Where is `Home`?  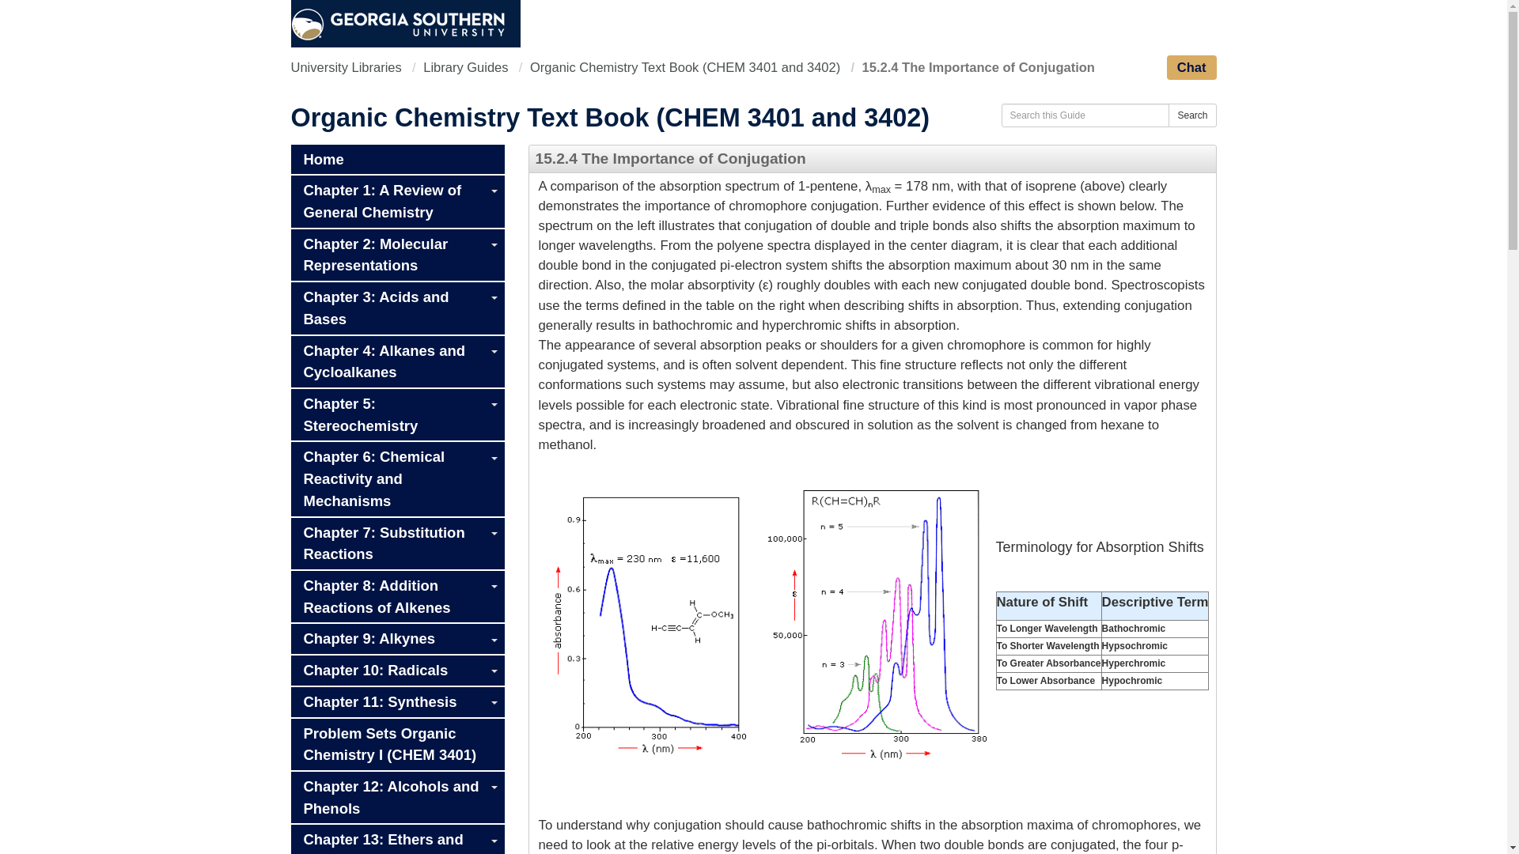
Home is located at coordinates (397, 159).